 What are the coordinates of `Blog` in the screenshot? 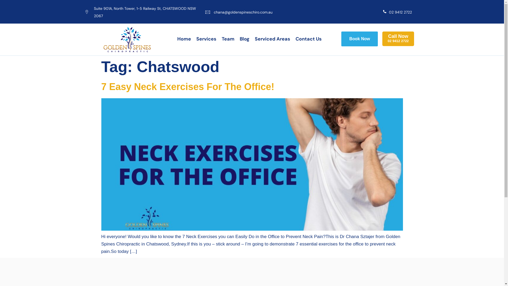 It's located at (244, 39).